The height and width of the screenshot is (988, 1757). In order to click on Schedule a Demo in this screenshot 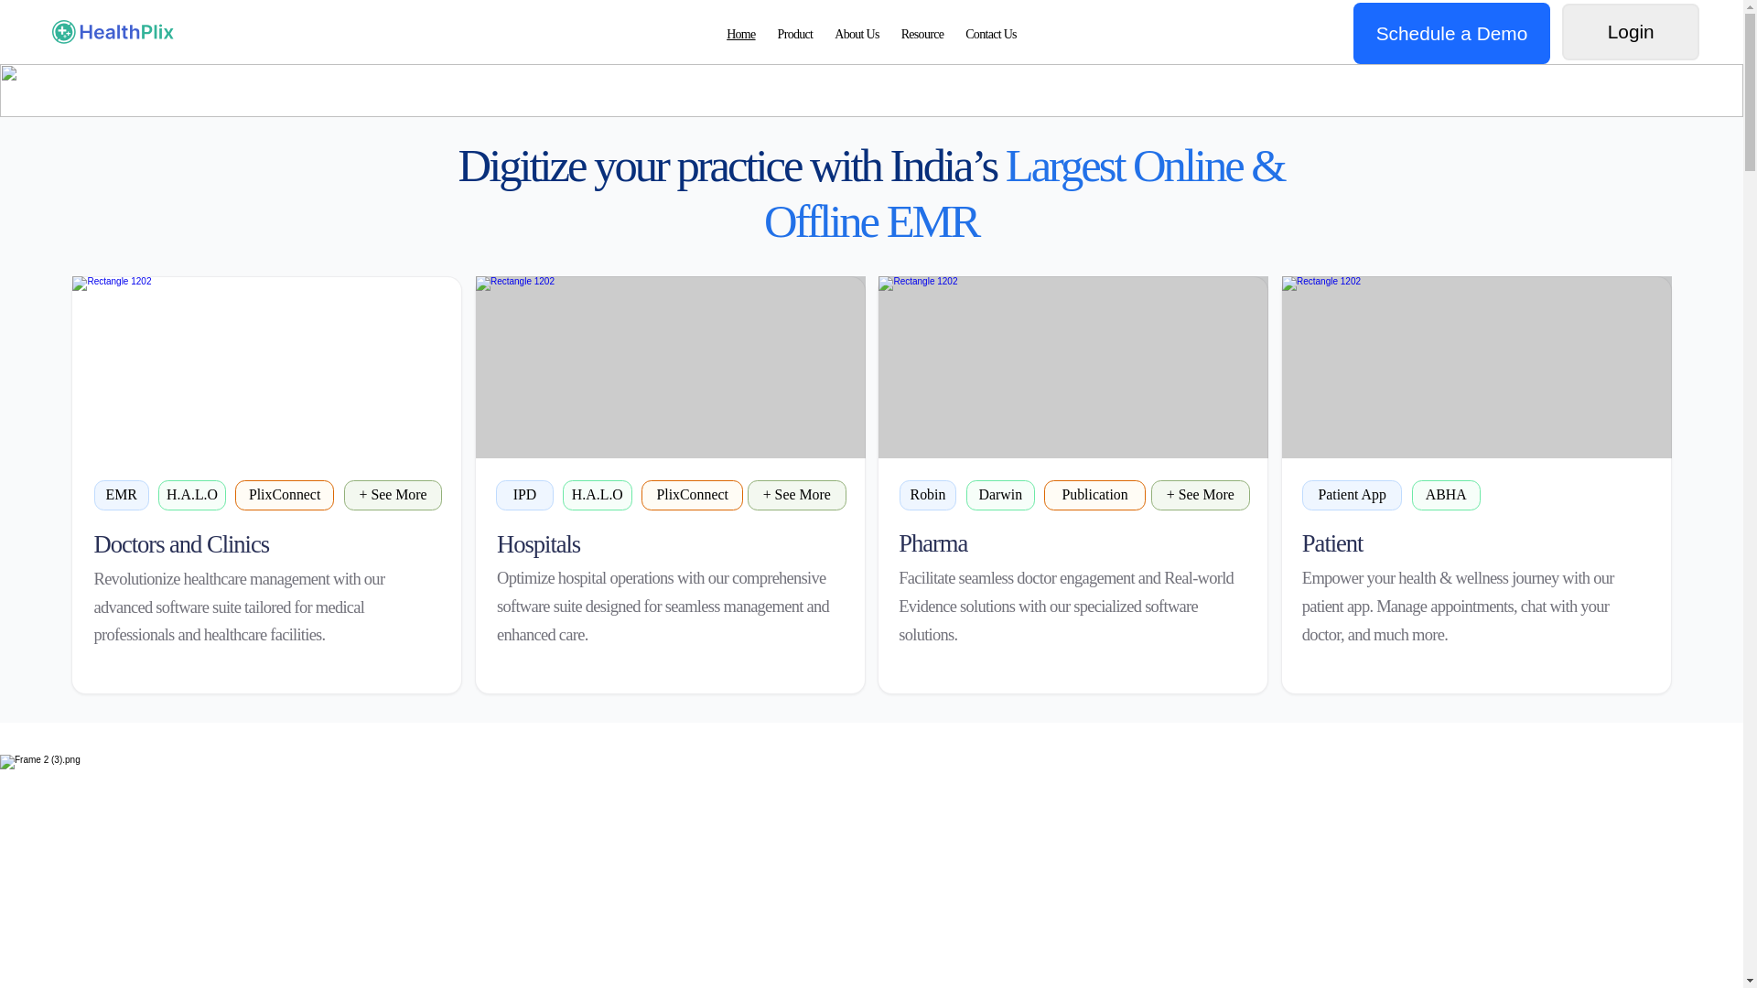, I will do `click(871, 35)`.